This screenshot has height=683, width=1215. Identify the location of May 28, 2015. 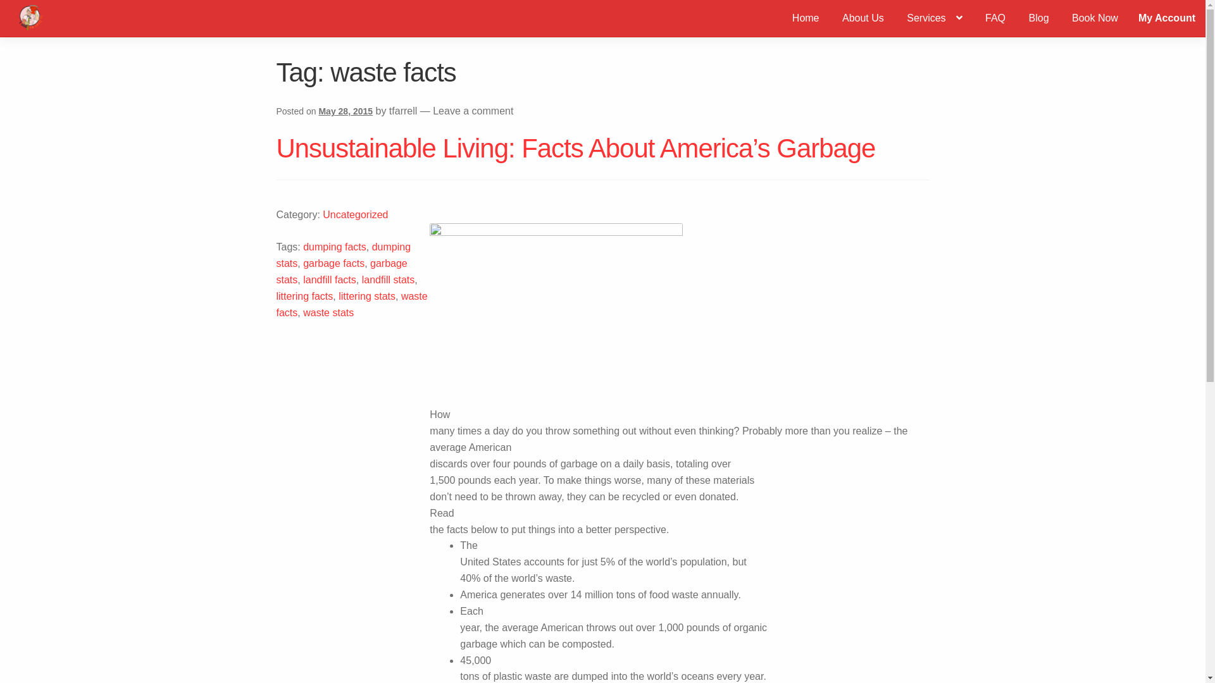
(346, 111).